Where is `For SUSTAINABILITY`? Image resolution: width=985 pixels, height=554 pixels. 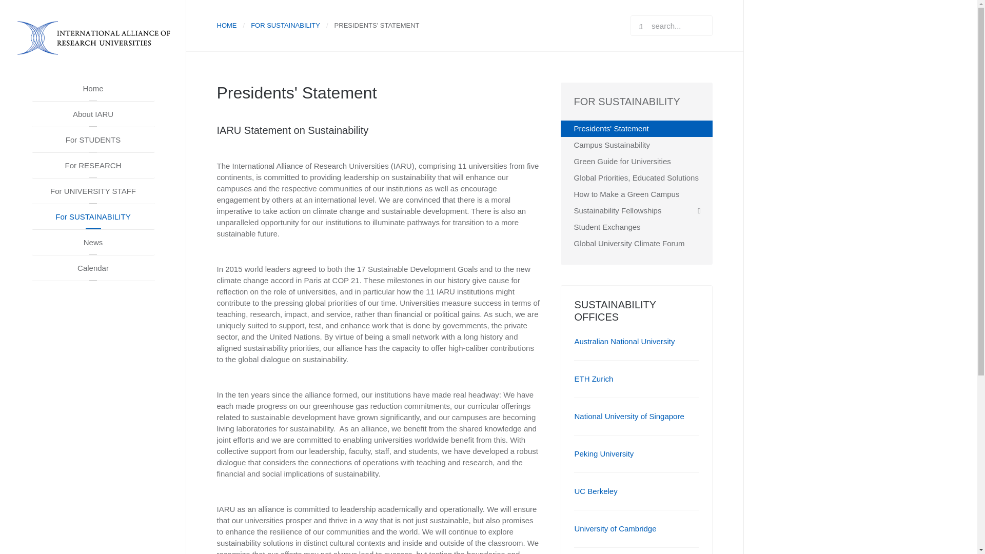 For SUSTAINABILITY is located at coordinates (93, 217).